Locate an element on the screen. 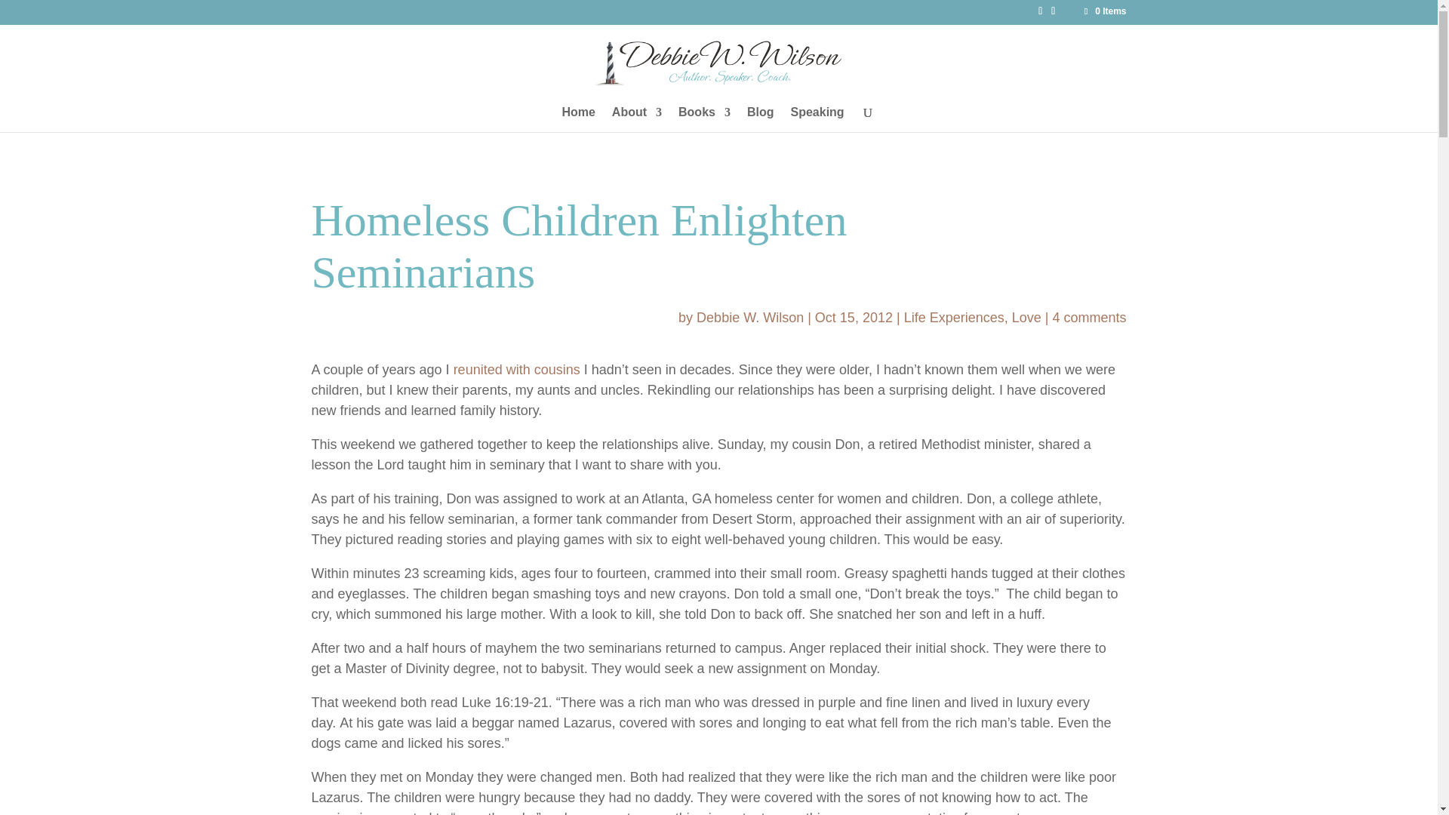 Image resolution: width=1449 pixels, height=815 pixels. Home is located at coordinates (578, 119).